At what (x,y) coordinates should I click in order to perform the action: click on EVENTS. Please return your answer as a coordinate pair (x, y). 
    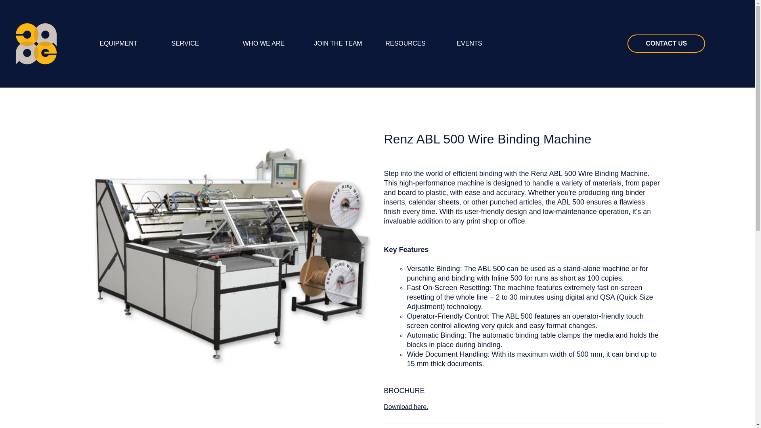
    Looking at the image, I should click on (486, 44).